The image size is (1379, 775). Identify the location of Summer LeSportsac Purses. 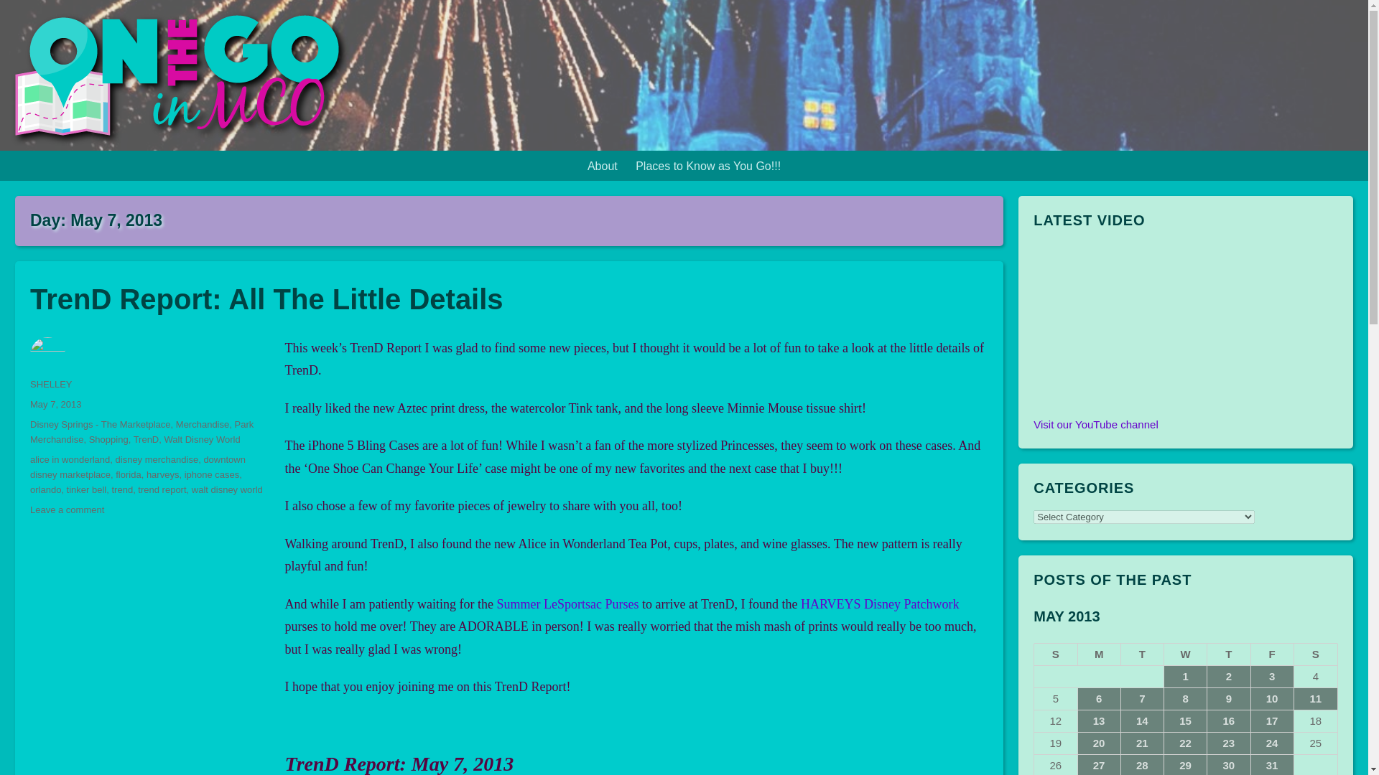
(567, 604).